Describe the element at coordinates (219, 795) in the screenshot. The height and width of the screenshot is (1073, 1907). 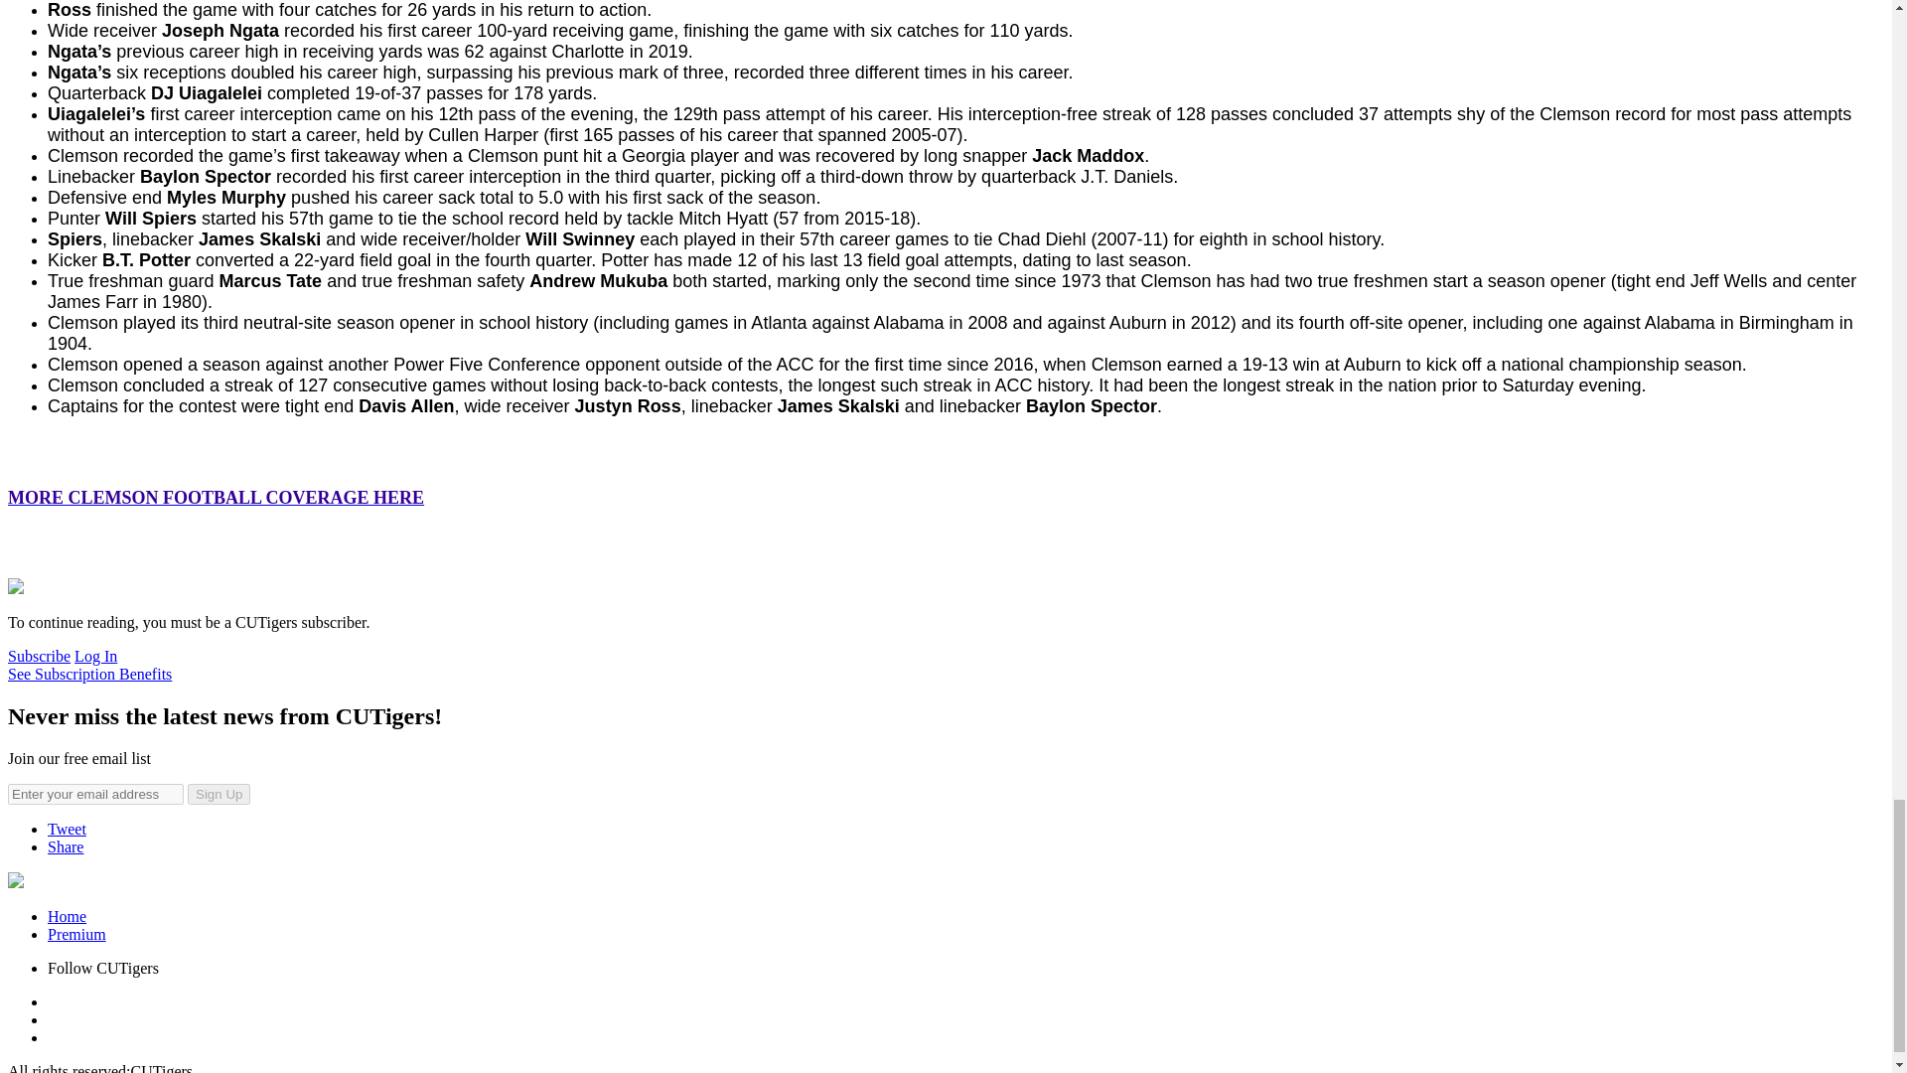
I see `Sign Up` at that location.